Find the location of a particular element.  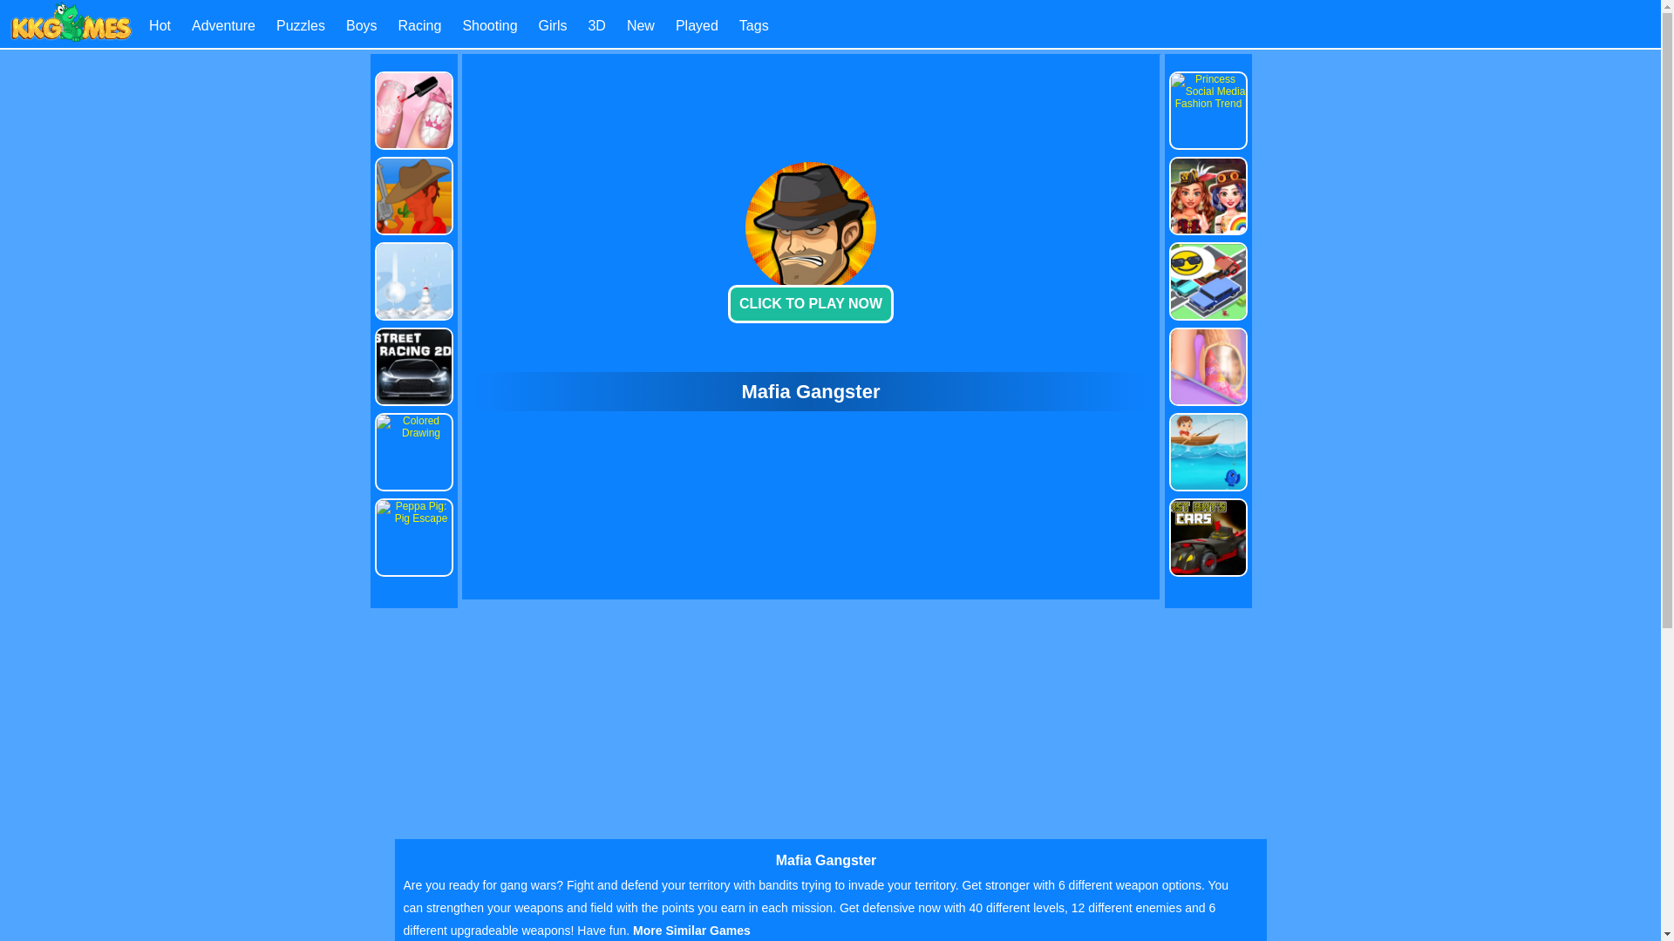

Played is located at coordinates (697, 24).